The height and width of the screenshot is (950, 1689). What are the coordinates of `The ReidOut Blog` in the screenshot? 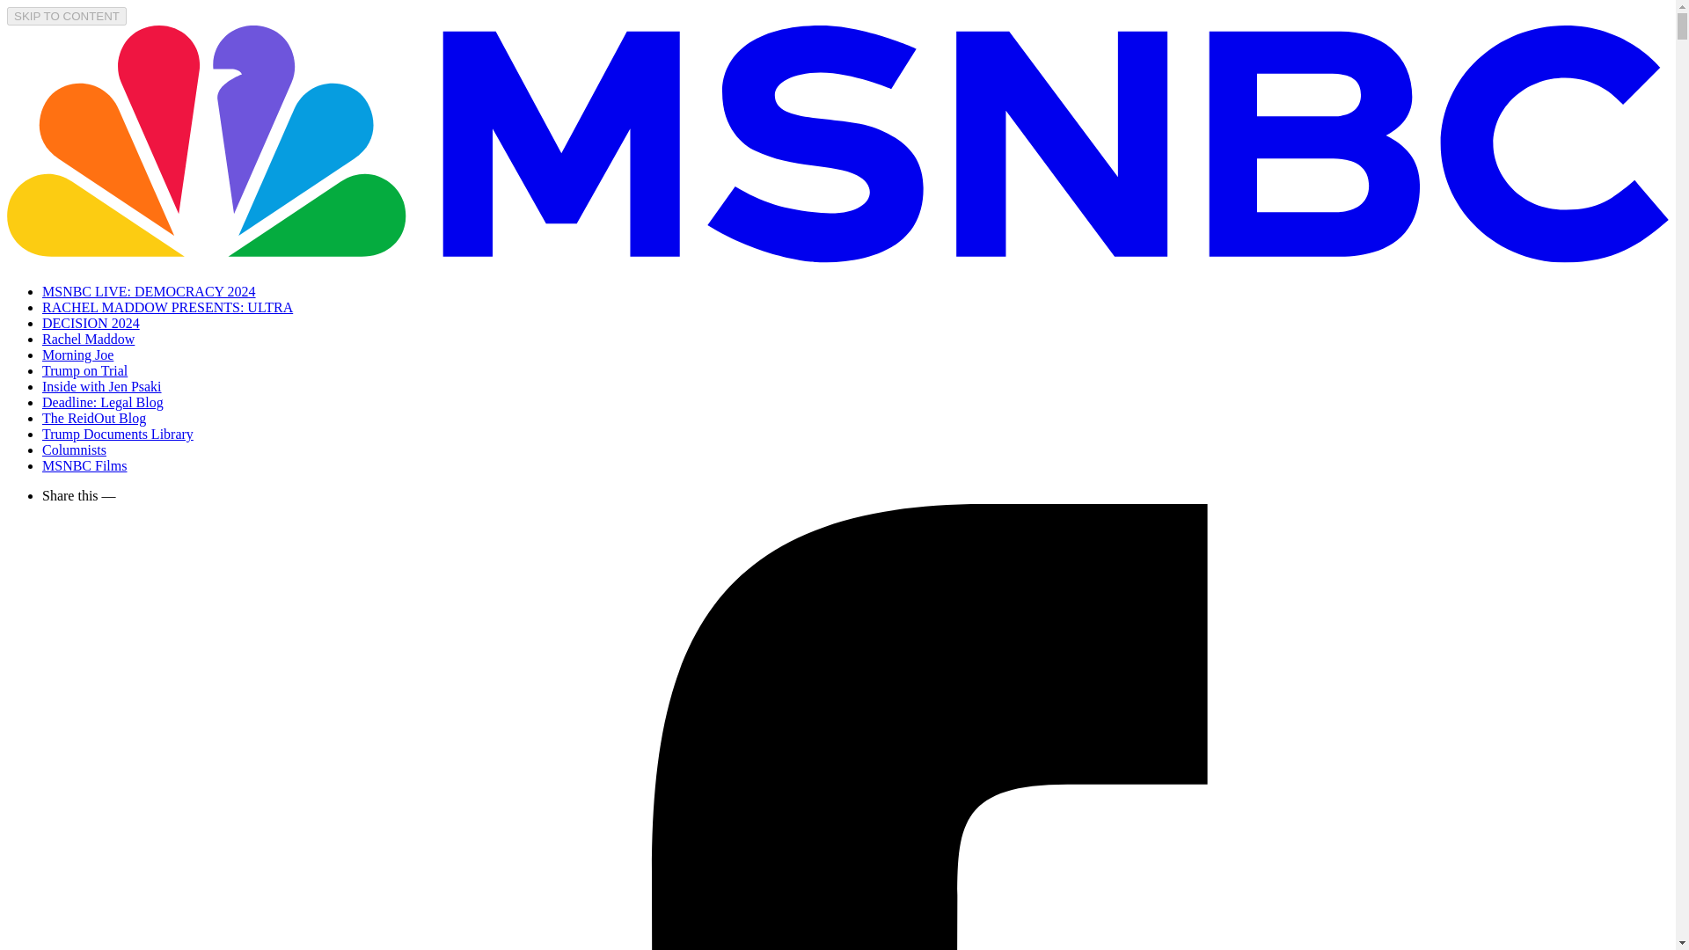 It's located at (93, 417).